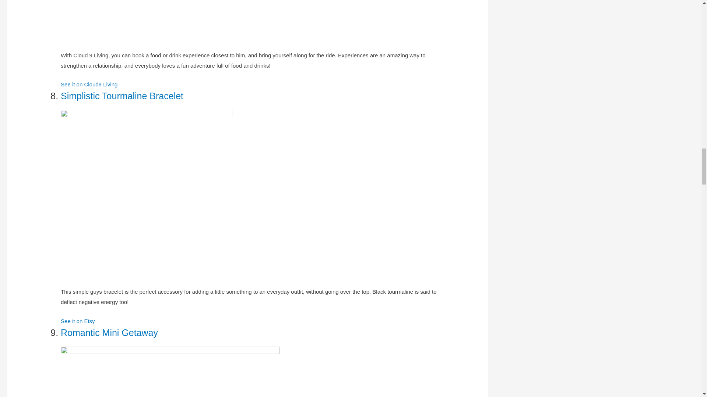 The width and height of the screenshot is (707, 397). I want to click on See it on Etsy, so click(78, 321).